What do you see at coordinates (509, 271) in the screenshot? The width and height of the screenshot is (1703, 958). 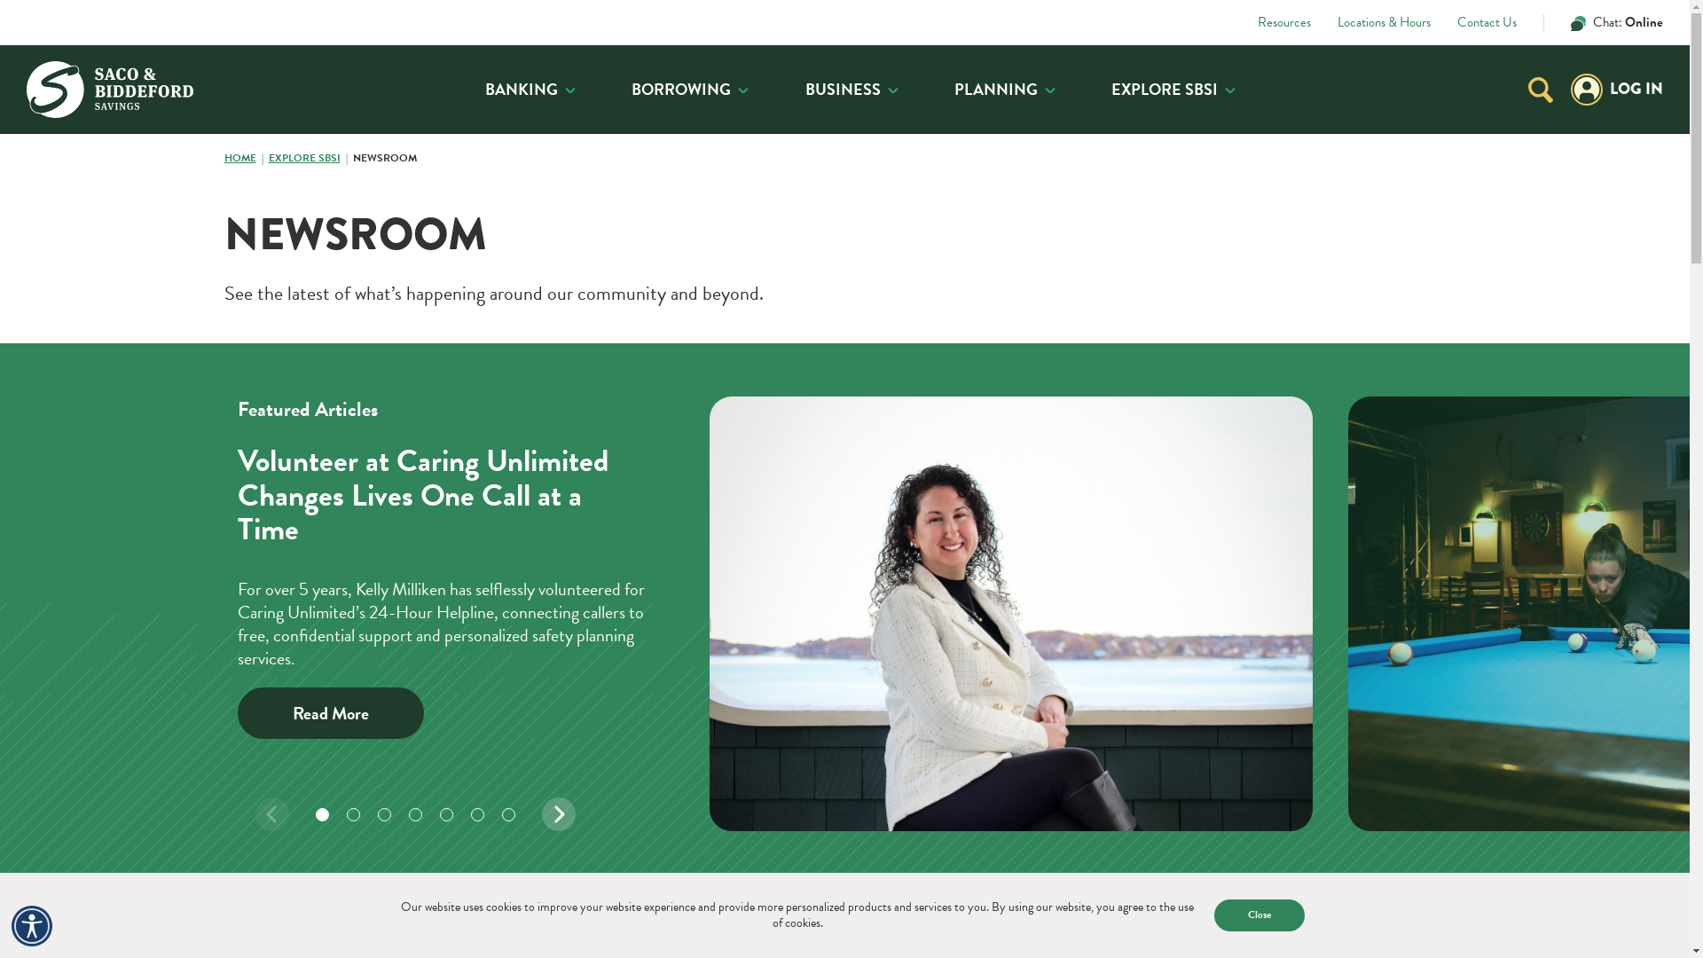 I see `S&B Financial Services` at bounding box center [509, 271].